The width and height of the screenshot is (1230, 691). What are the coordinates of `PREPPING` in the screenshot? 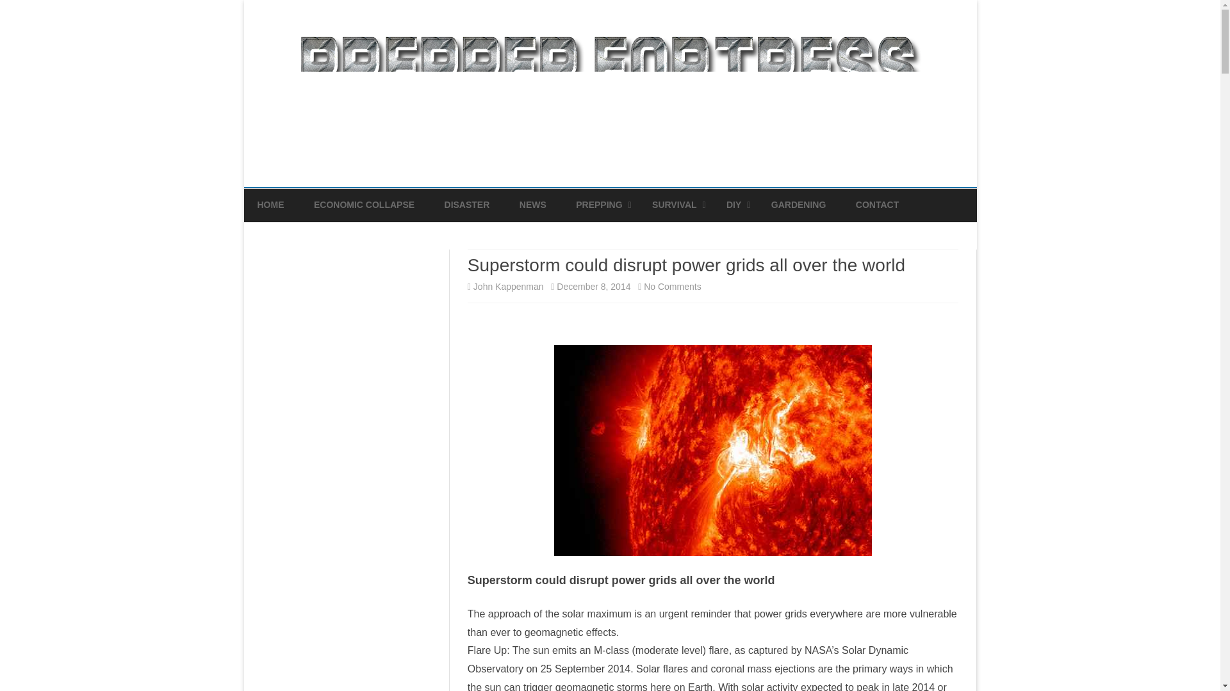 It's located at (598, 205).